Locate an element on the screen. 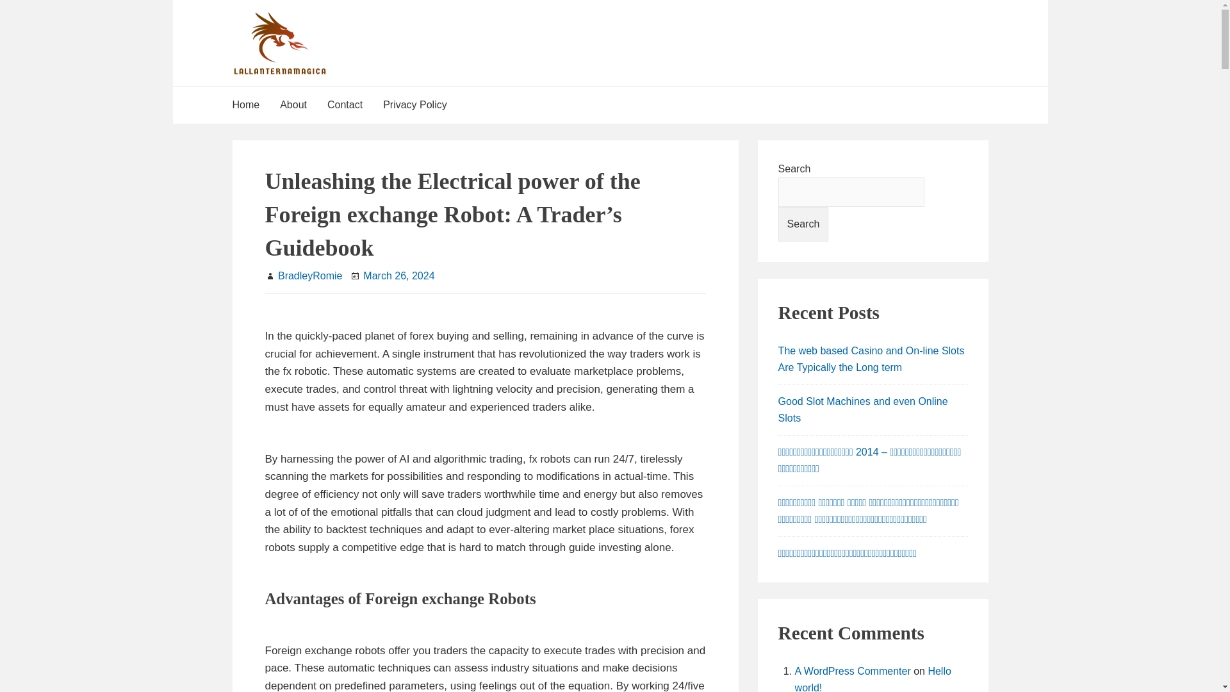  Hello world! is located at coordinates (873, 679).